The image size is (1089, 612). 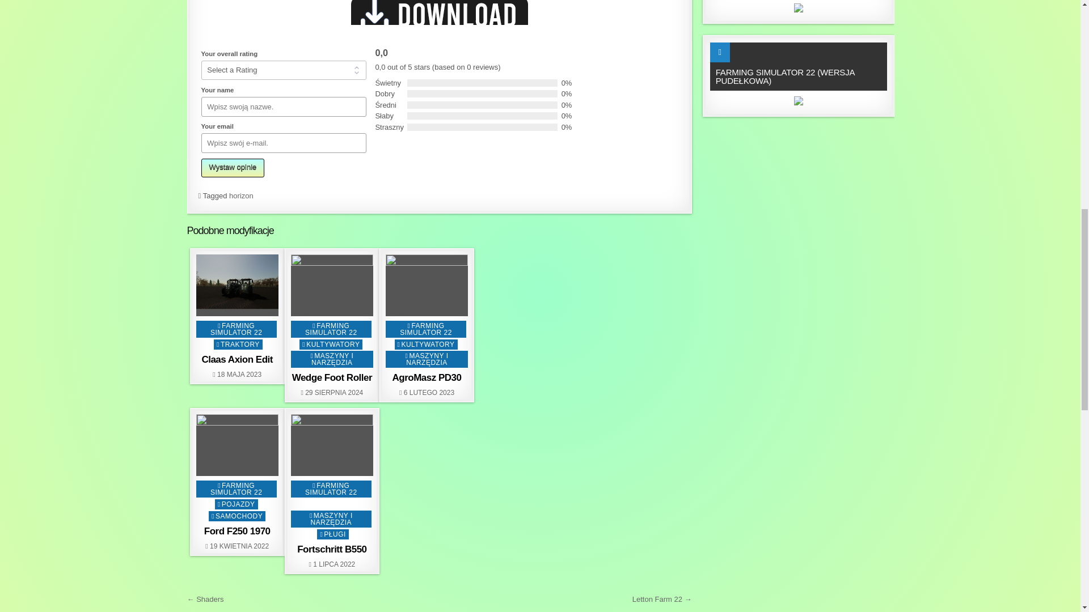 What do you see at coordinates (237, 286) in the screenshot?
I see `Permanent Link to Claas Axion Edit` at bounding box center [237, 286].